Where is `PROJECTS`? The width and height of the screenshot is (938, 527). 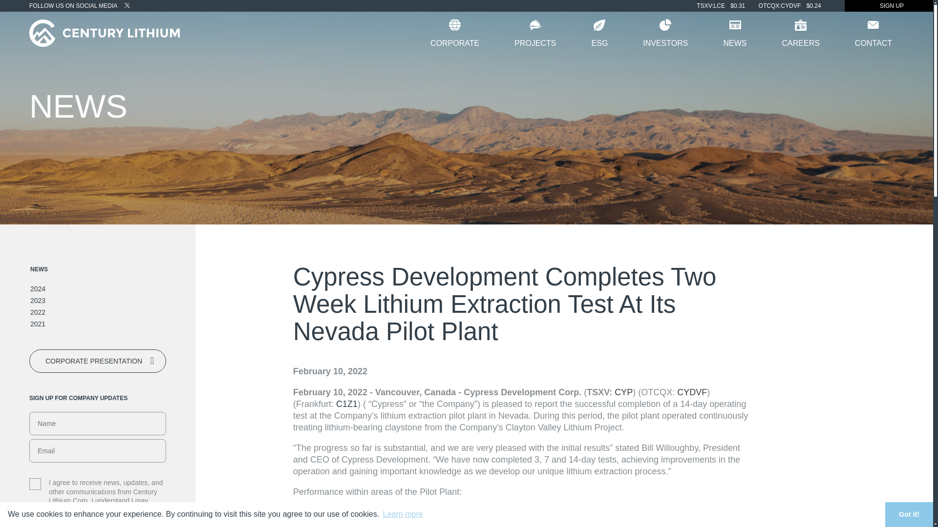 PROJECTS is located at coordinates (535, 33).